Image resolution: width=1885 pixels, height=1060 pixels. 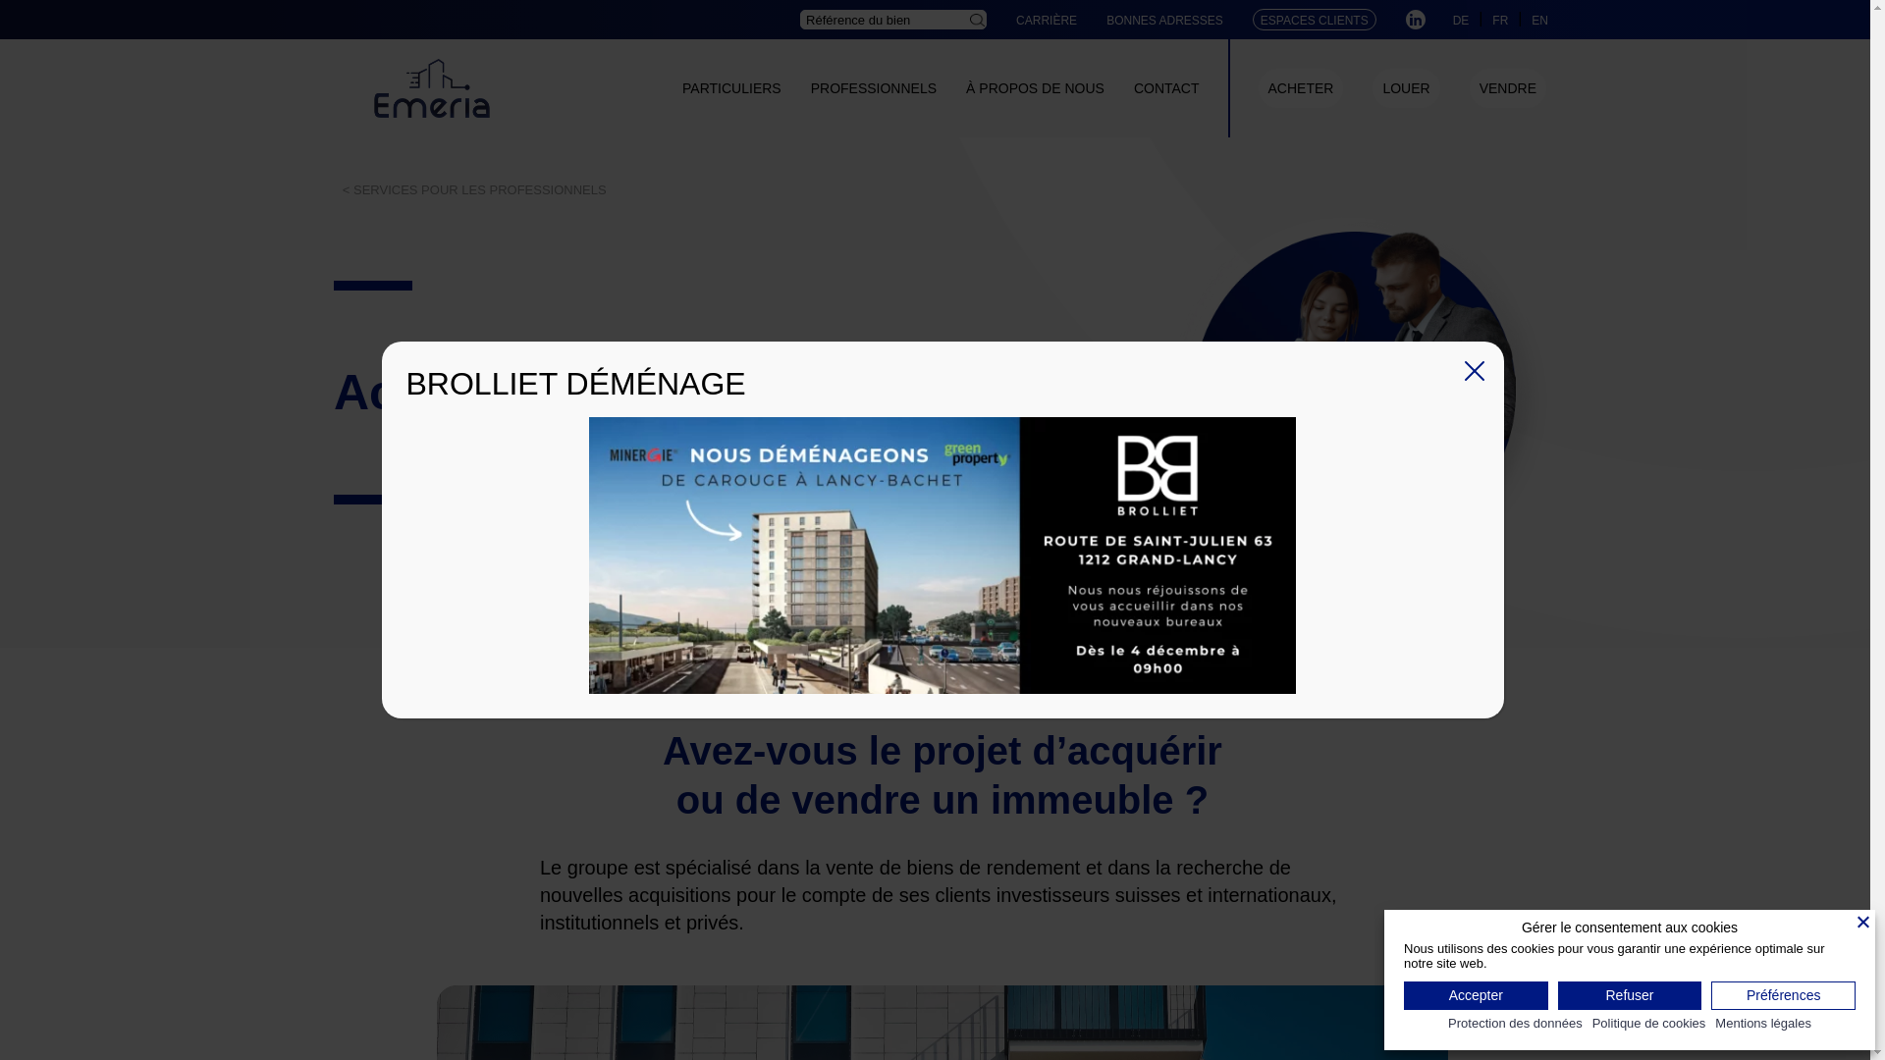 What do you see at coordinates (1649, 1026) in the screenshot?
I see `Politique de cookies` at bounding box center [1649, 1026].